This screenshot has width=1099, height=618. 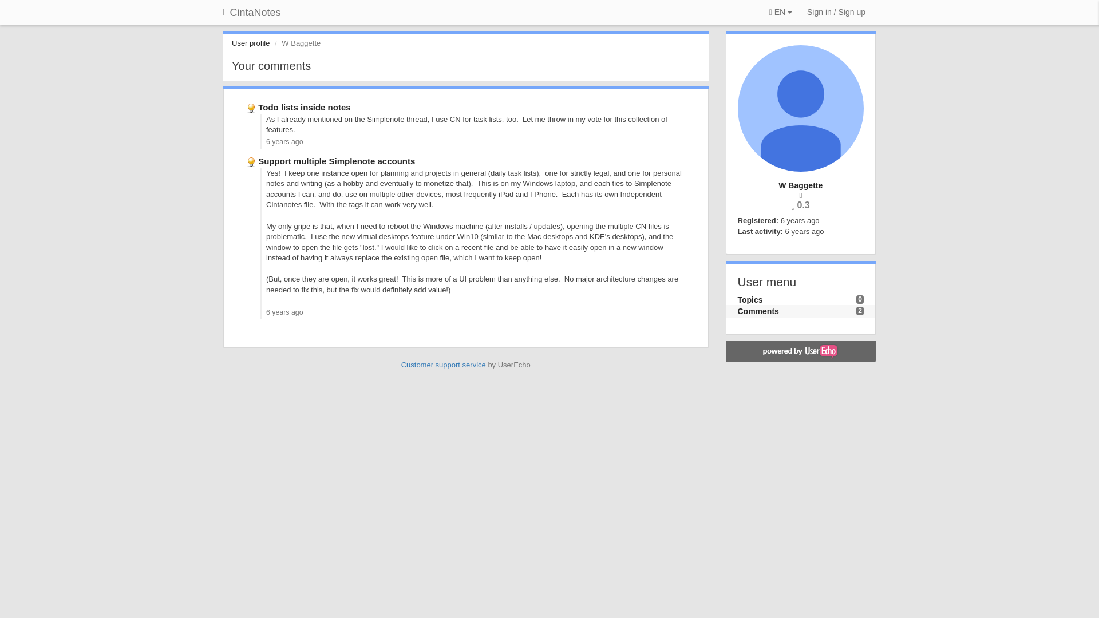 What do you see at coordinates (443, 364) in the screenshot?
I see `Customer support service` at bounding box center [443, 364].